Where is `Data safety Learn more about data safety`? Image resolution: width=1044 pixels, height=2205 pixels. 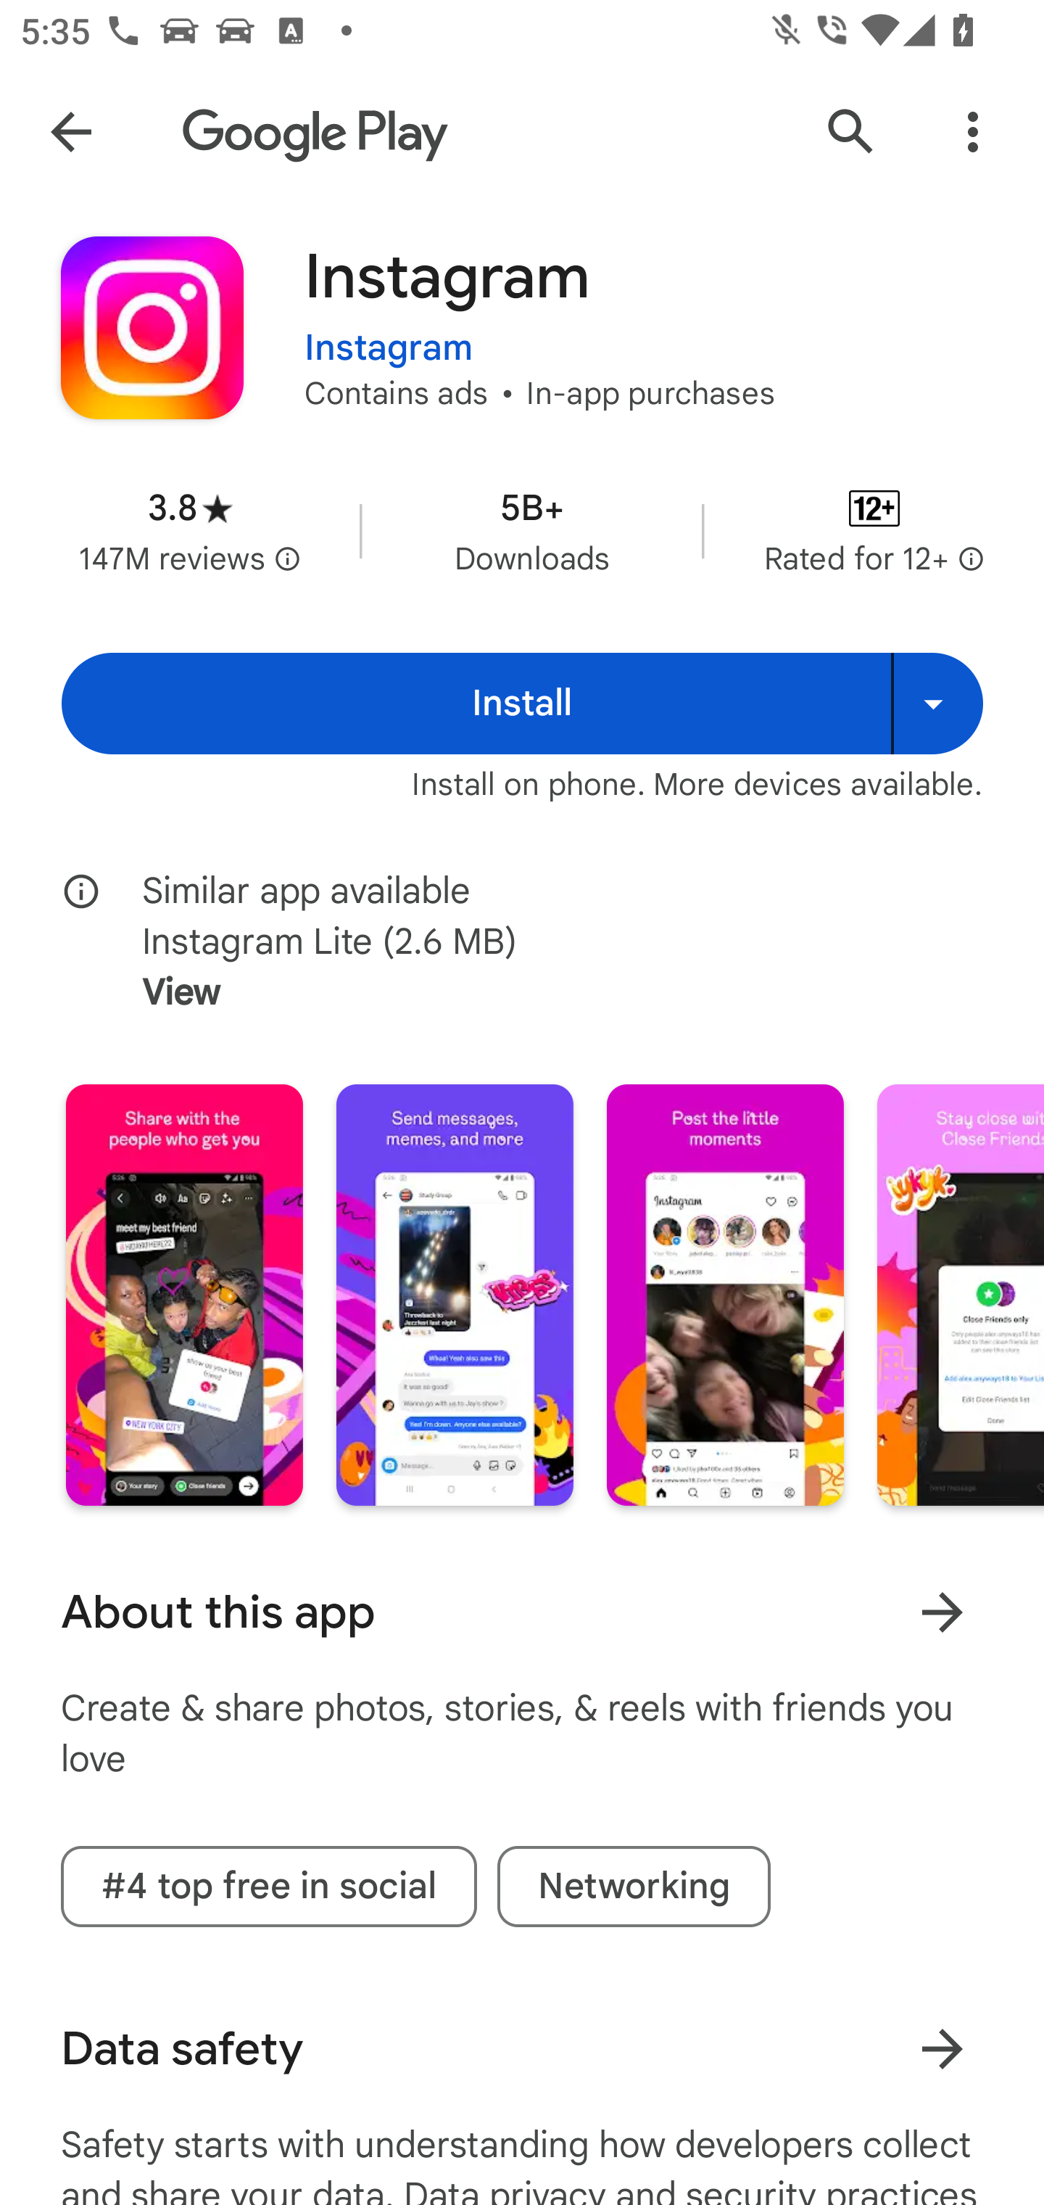 Data safety Learn more about data safety is located at coordinates (522, 2049).